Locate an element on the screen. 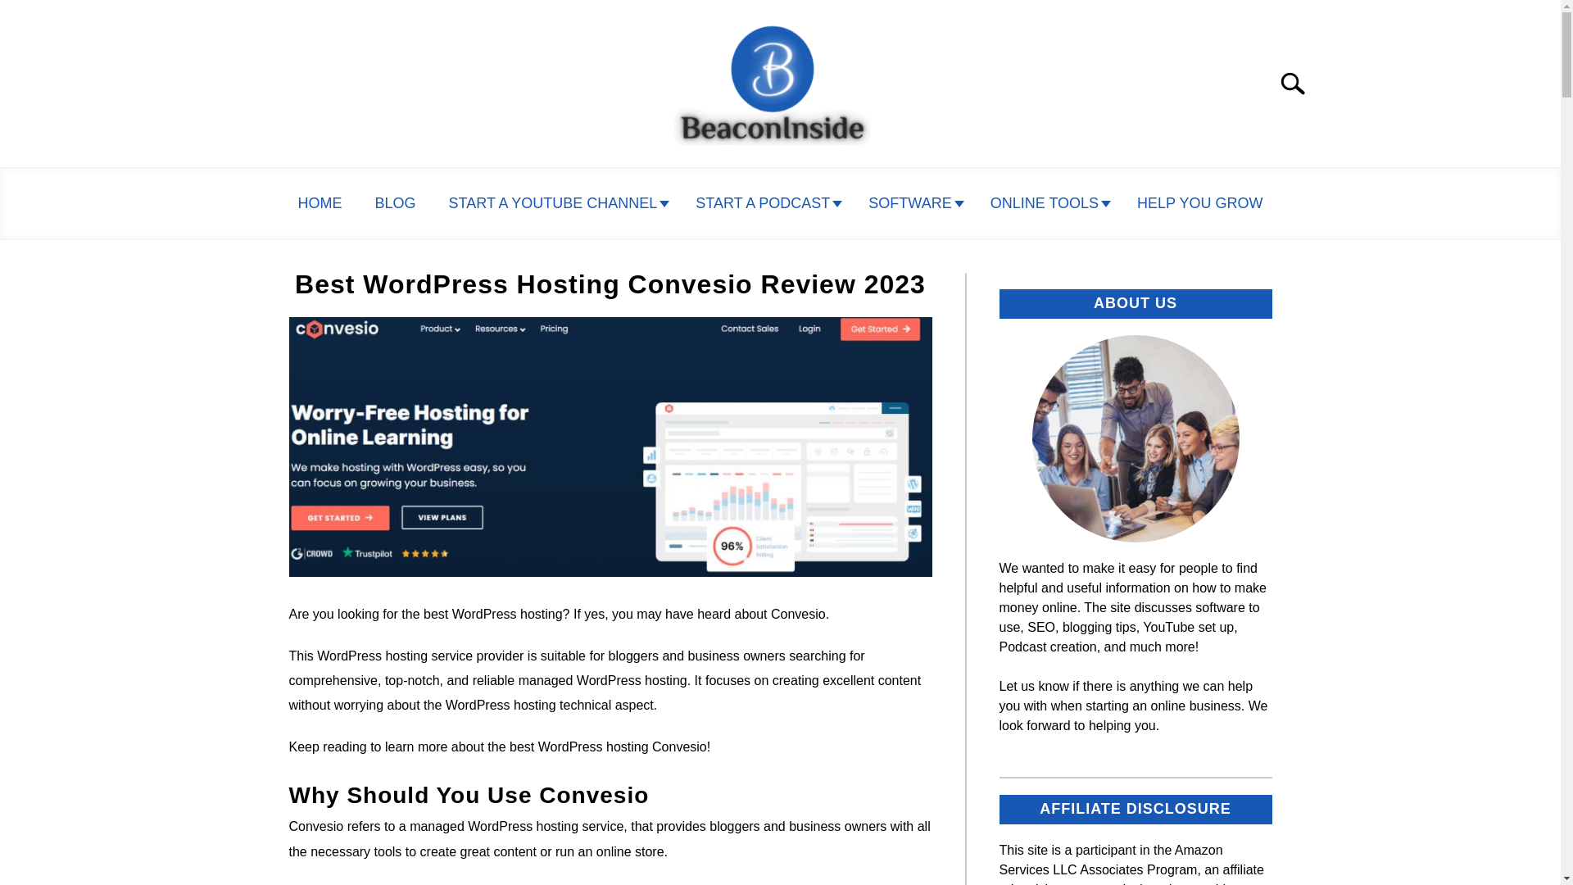  HOME is located at coordinates (320, 203).